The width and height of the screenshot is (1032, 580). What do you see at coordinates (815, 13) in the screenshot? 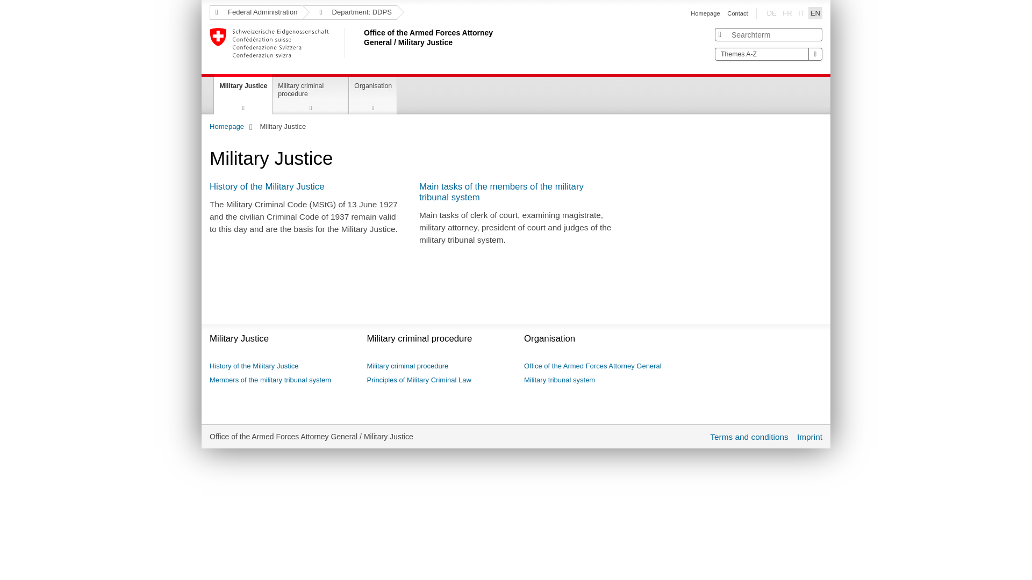
I see `EN
selected` at bounding box center [815, 13].